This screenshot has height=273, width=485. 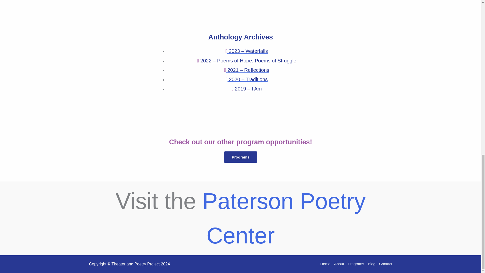 What do you see at coordinates (356, 264) in the screenshot?
I see `Programs` at bounding box center [356, 264].